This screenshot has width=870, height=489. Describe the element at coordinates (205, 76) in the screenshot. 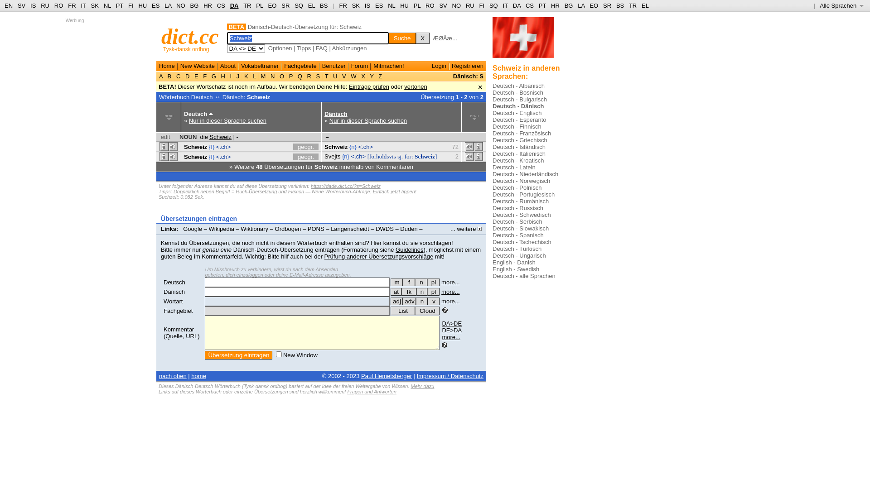

I see `F` at that location.